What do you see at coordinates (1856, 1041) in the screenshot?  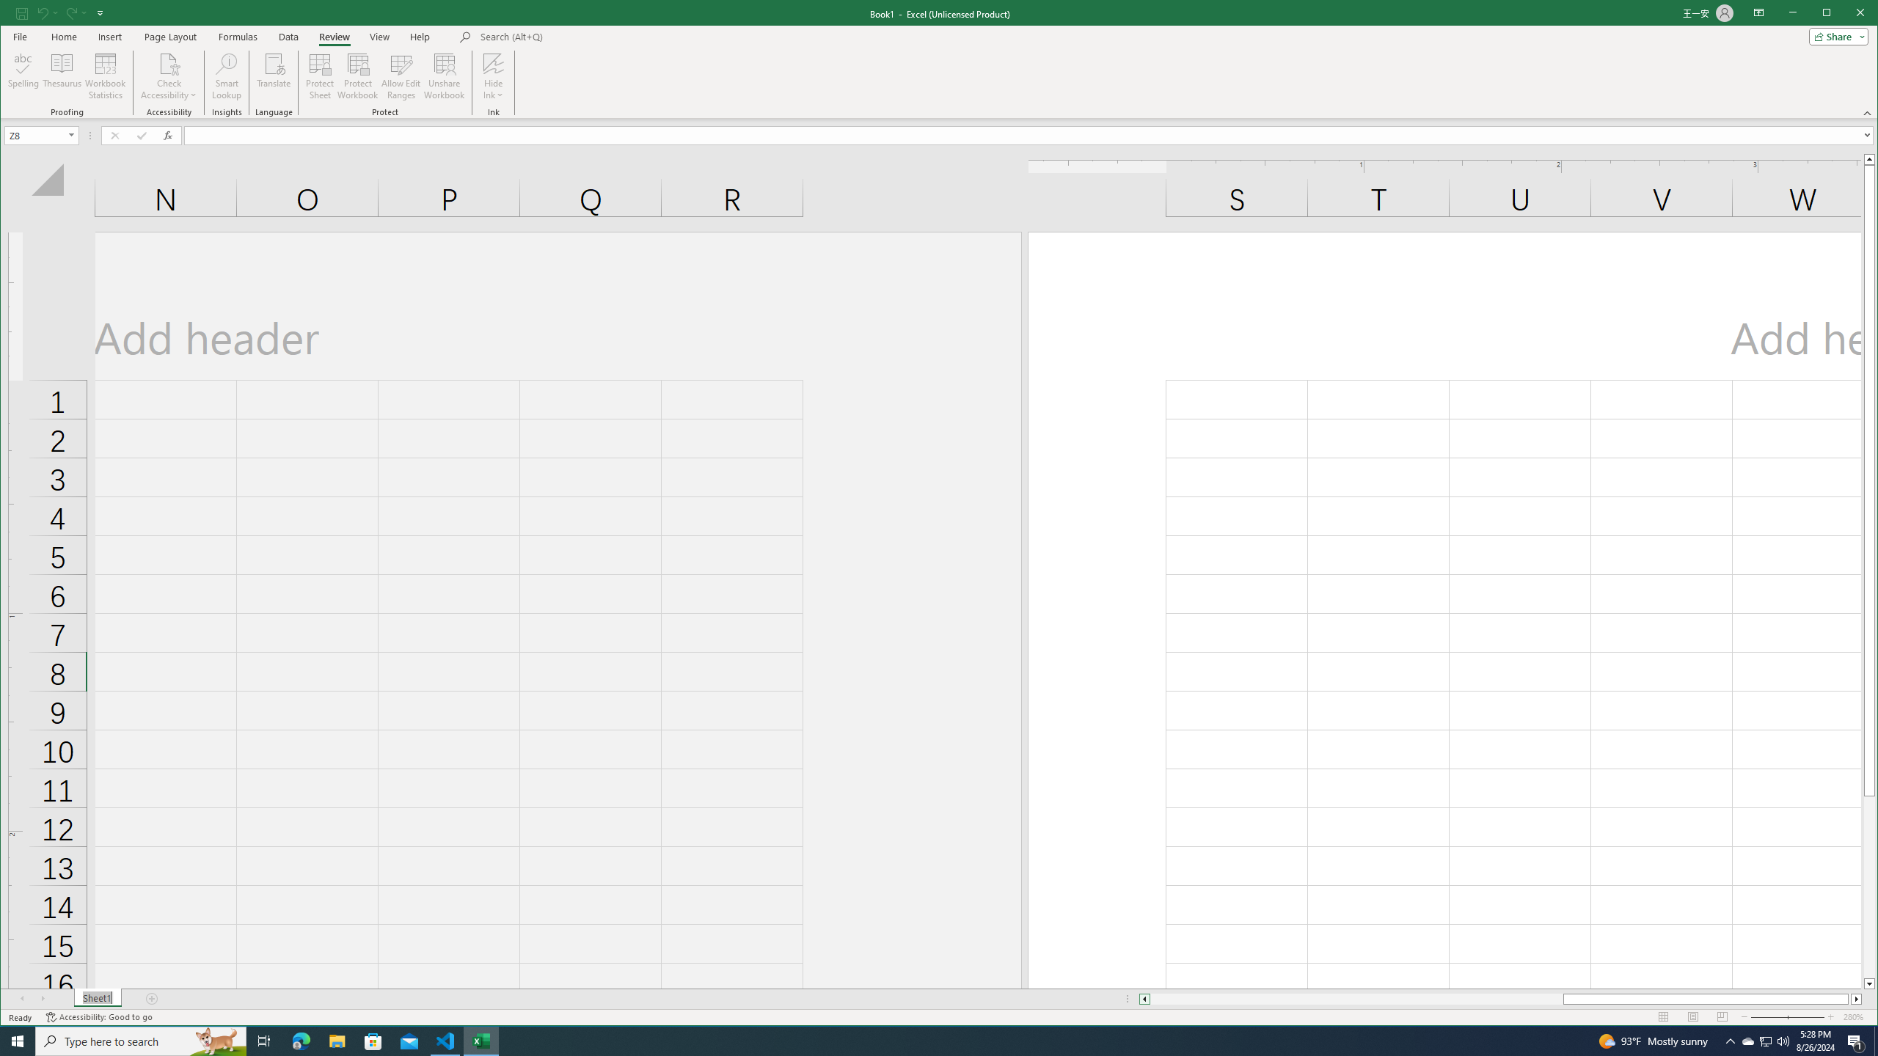 I see `Action Center, 1 new notification` at bounding box center [1856, 1041].